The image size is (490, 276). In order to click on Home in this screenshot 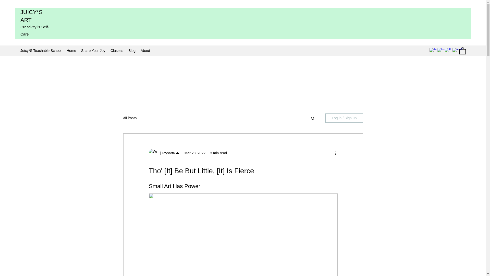, I will do `click(71, 50)`.